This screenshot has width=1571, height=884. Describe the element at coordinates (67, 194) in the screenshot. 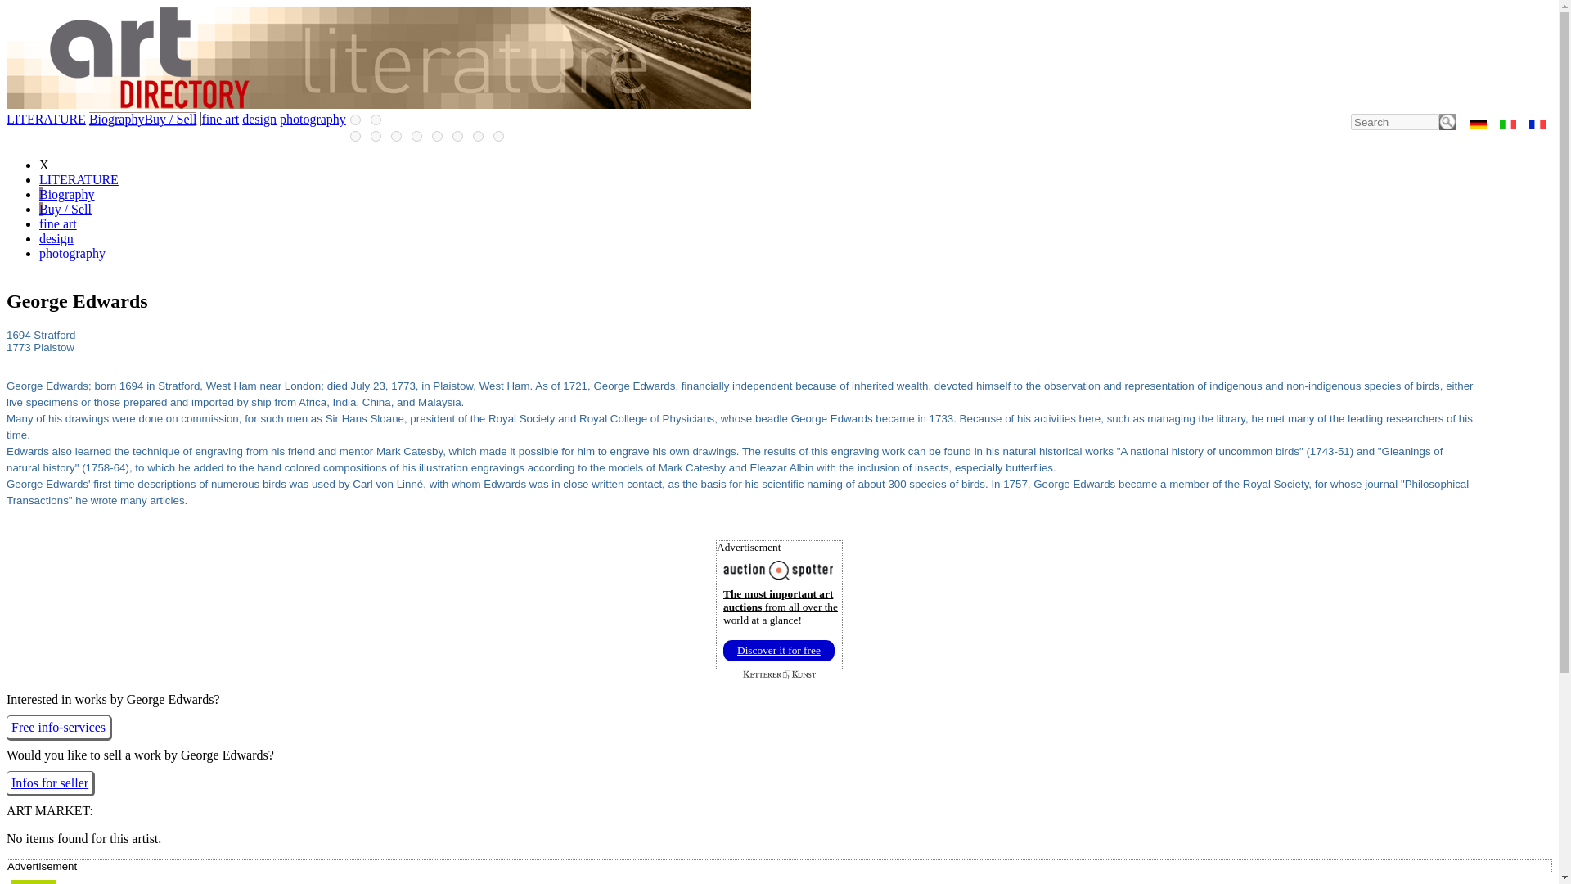

I see `Biography` at that location.